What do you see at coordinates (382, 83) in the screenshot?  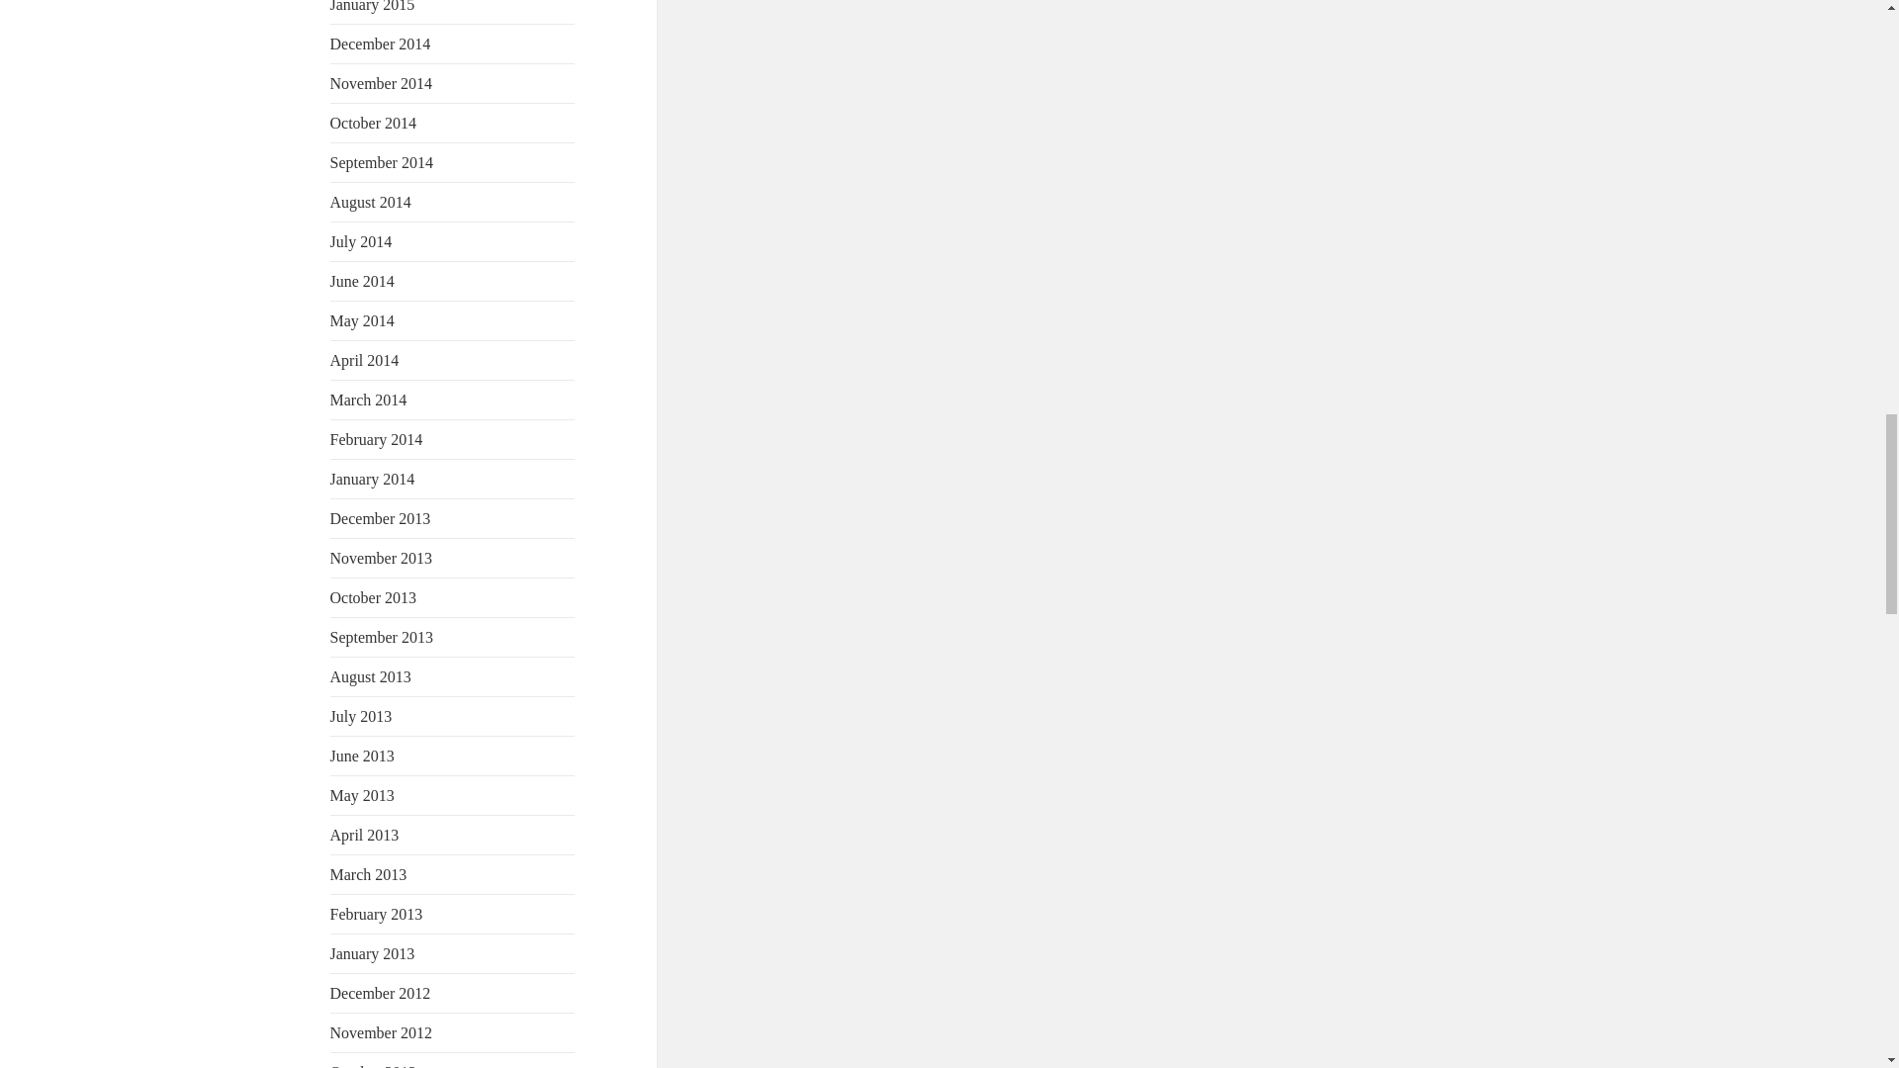 I see `November 2014` at bounding box center [382, 83].